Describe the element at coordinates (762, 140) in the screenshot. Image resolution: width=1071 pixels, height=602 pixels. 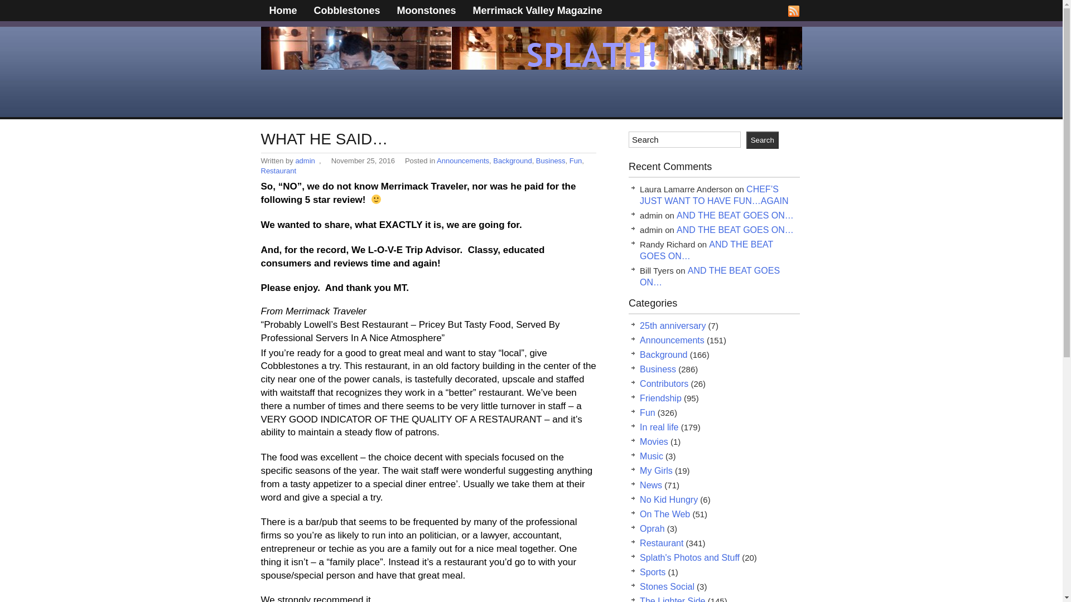
I see `Search` at that location.